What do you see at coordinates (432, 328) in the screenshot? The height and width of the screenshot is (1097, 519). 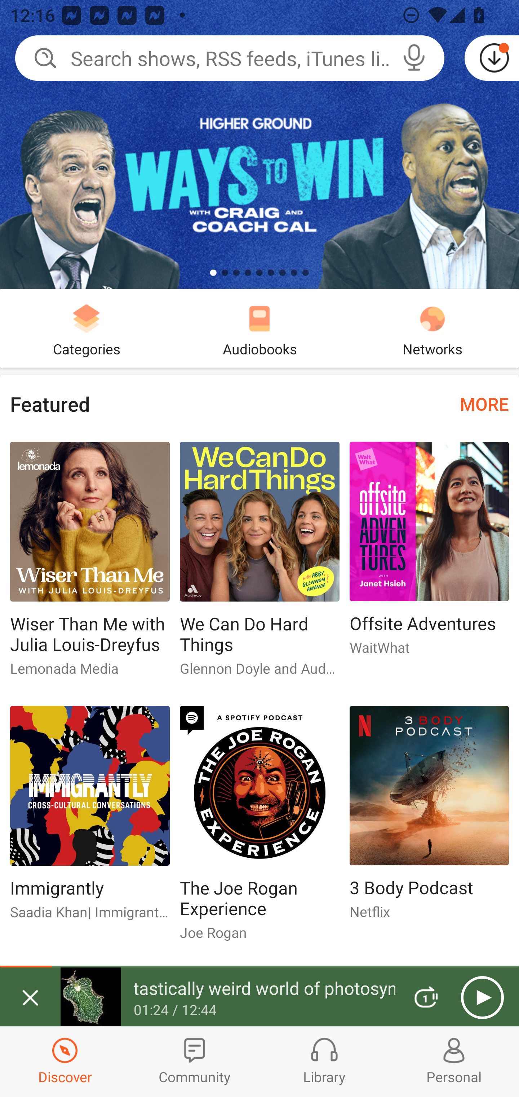 I see `Networks` at bounding box center [432, 328].